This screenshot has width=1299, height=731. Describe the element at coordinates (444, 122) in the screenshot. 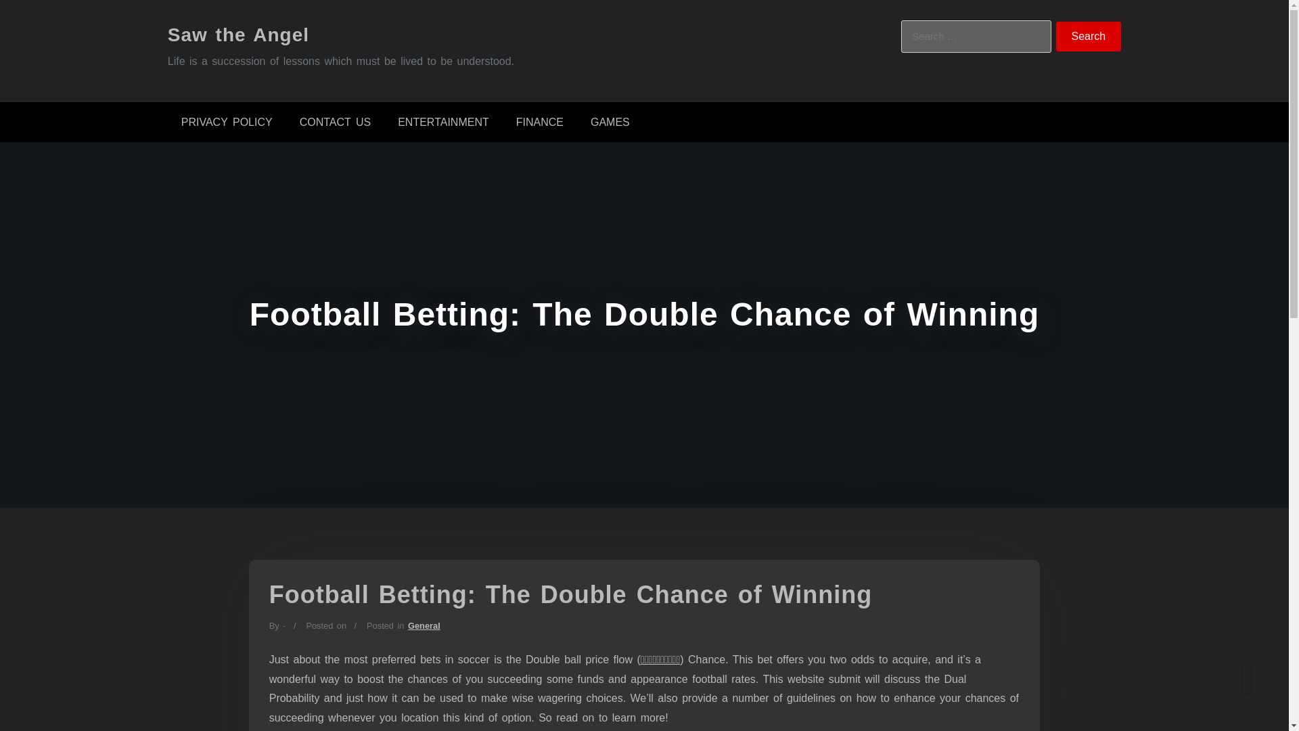

I see `ENTERTAINMENT` at that location.